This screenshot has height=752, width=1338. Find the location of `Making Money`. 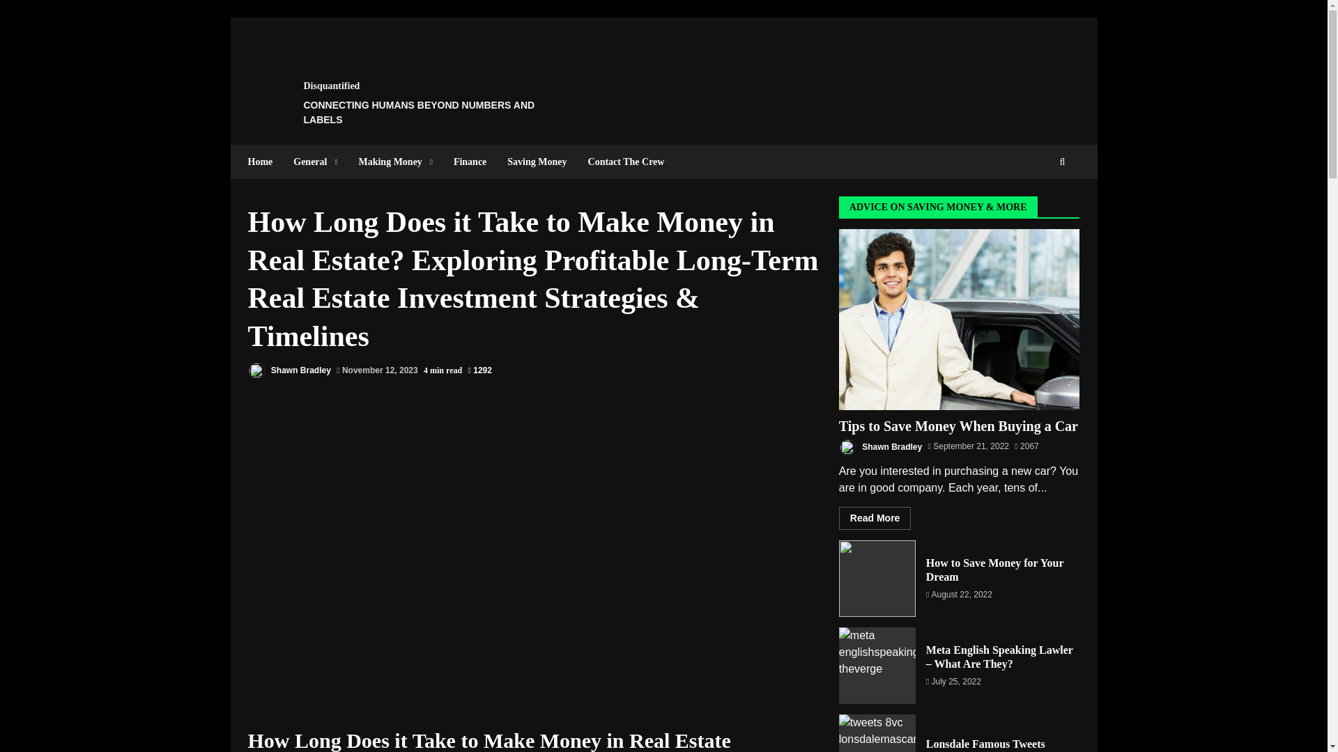

Making Money is located at coordinates (395, 162).